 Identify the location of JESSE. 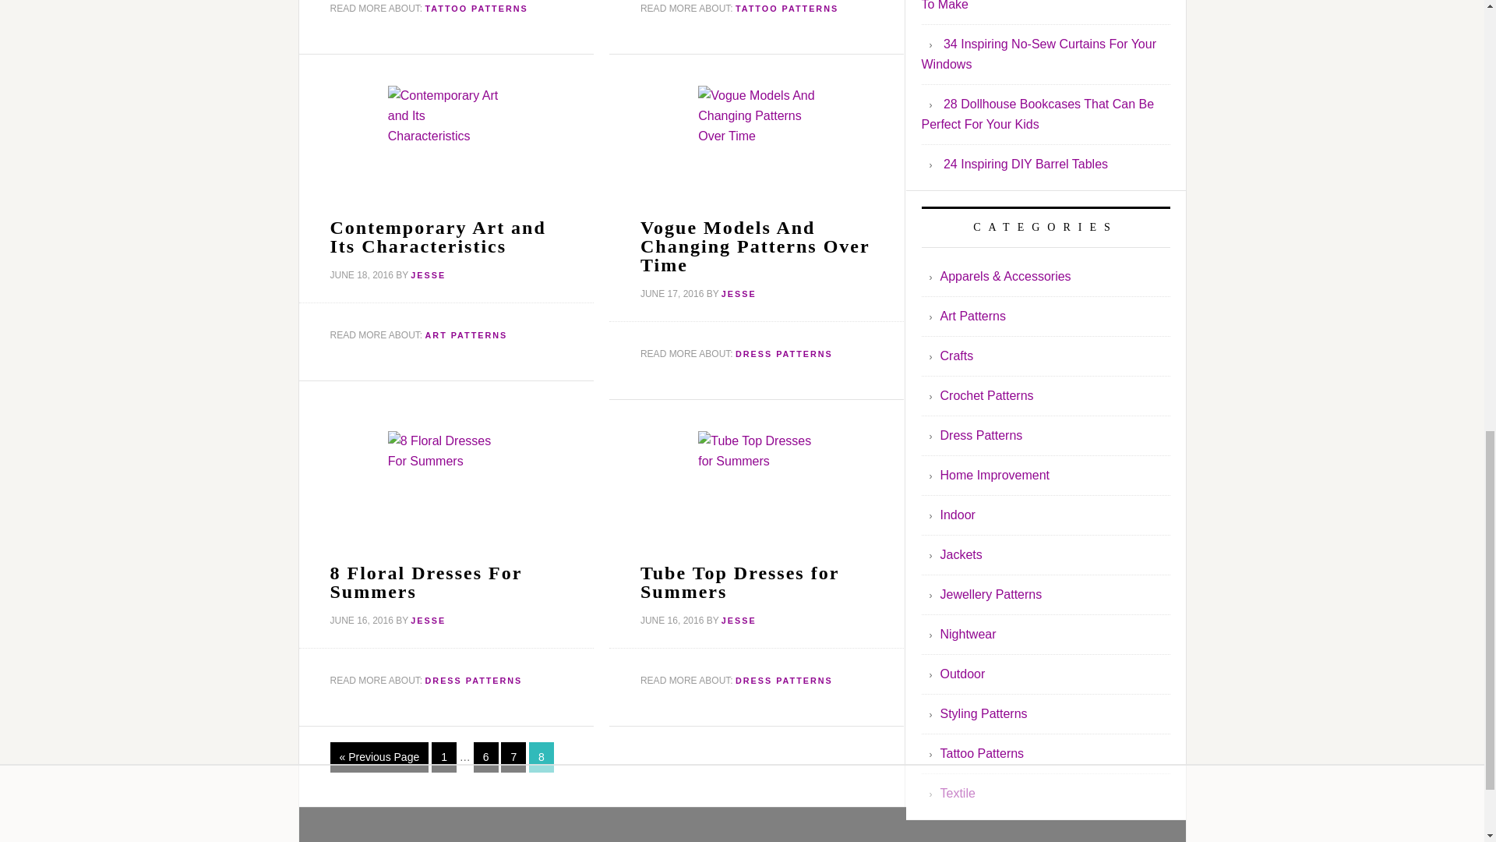
(739, 294).